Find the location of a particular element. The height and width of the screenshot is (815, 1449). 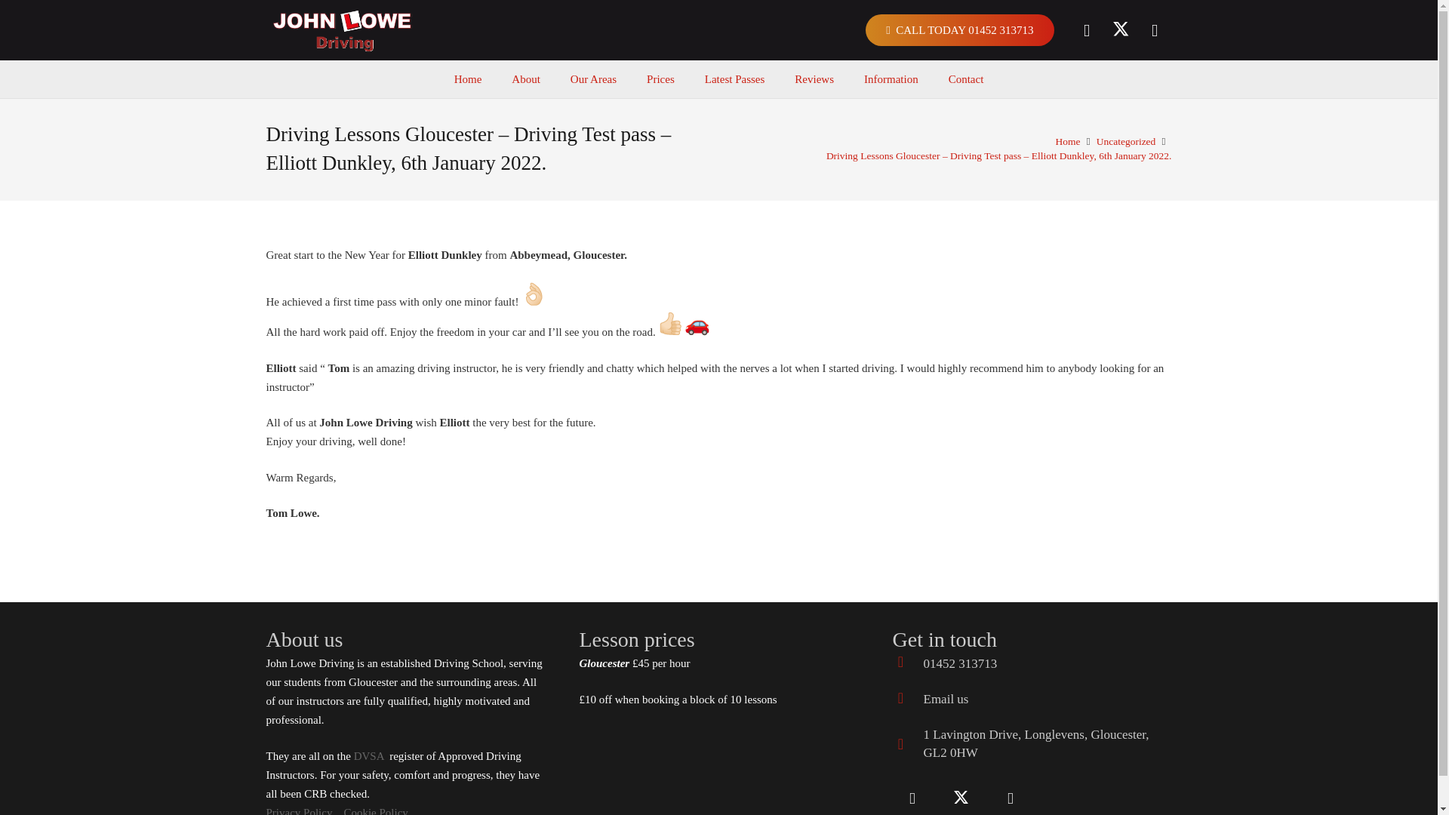

useful links is located at coordinates (368, 755).